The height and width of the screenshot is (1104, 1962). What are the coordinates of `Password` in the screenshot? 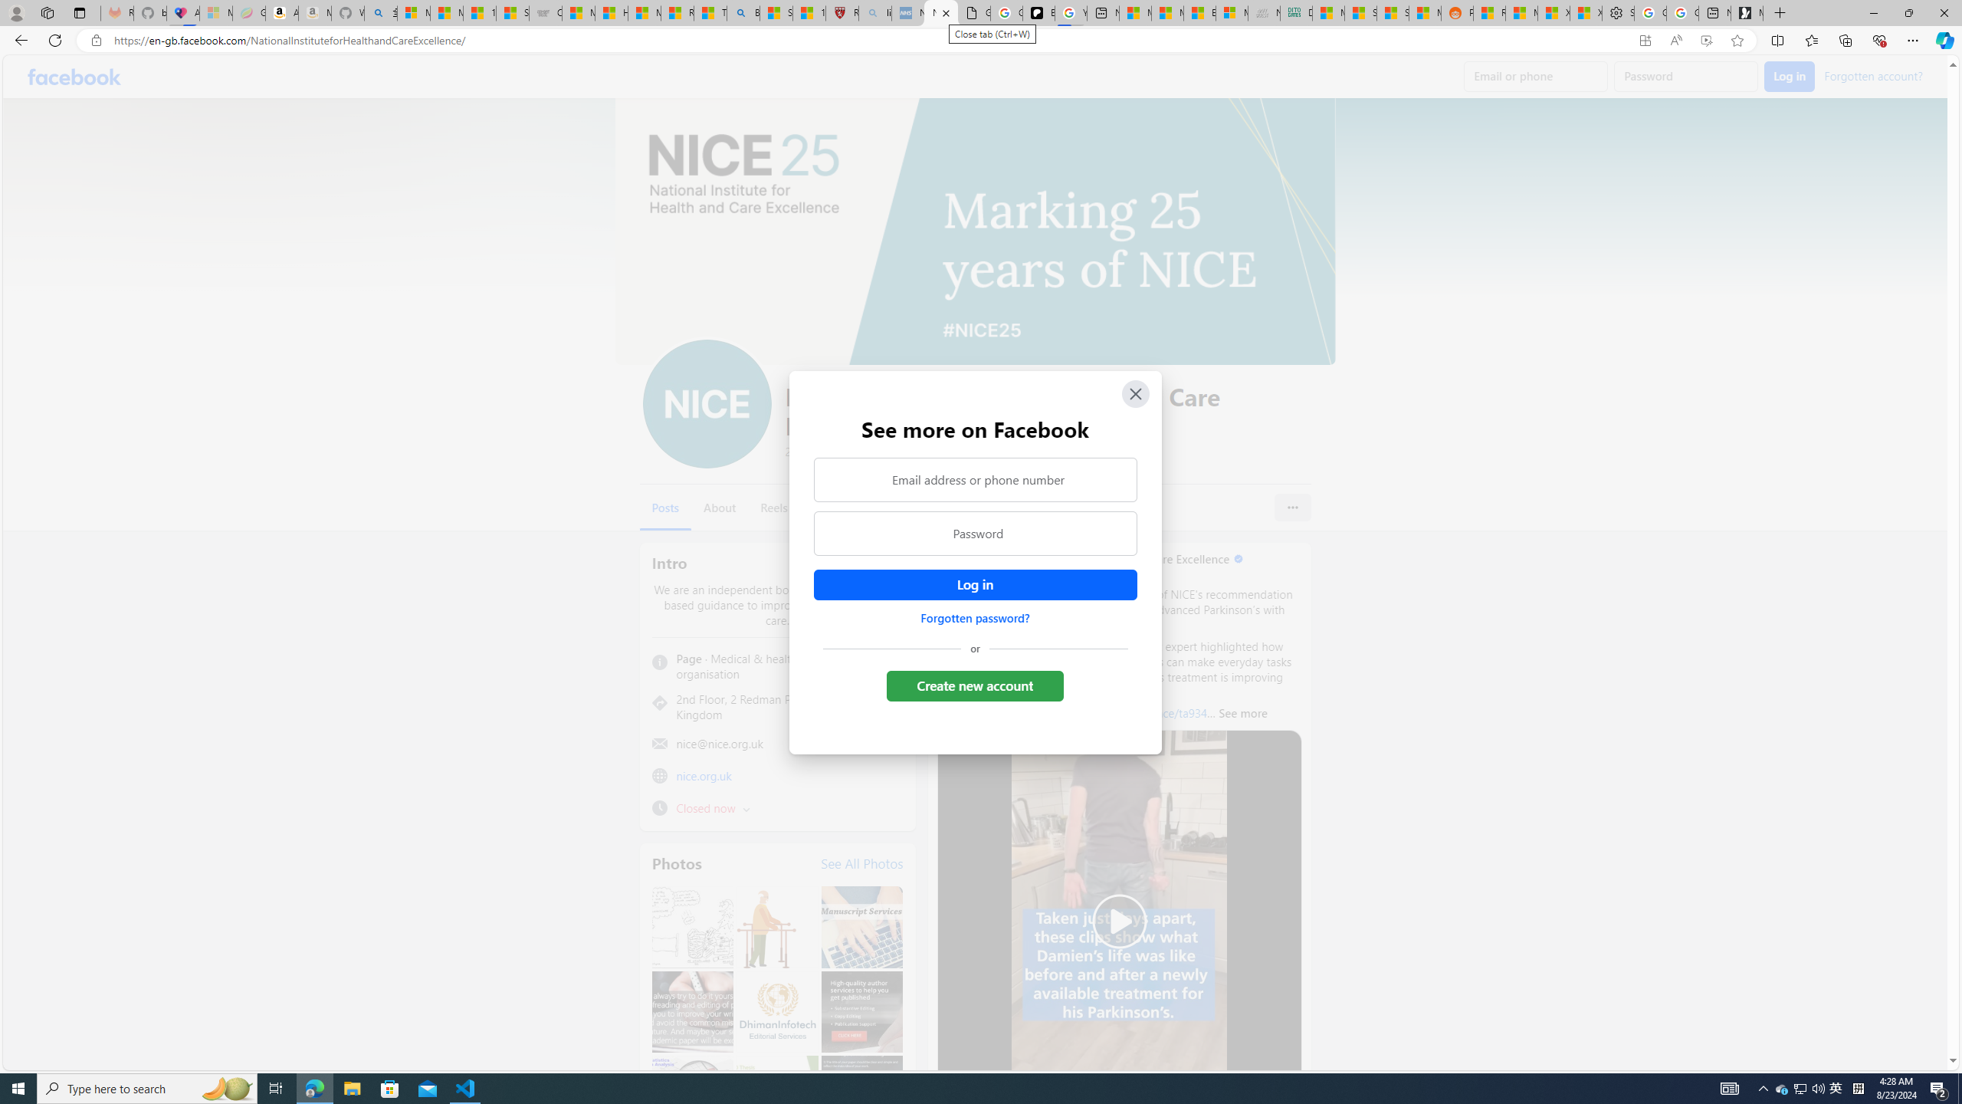 It's located at (975, 534).